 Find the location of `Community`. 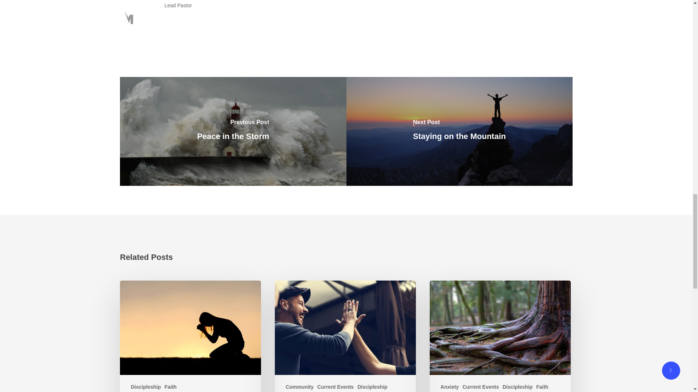

Community is located at coordinates (300, 387).